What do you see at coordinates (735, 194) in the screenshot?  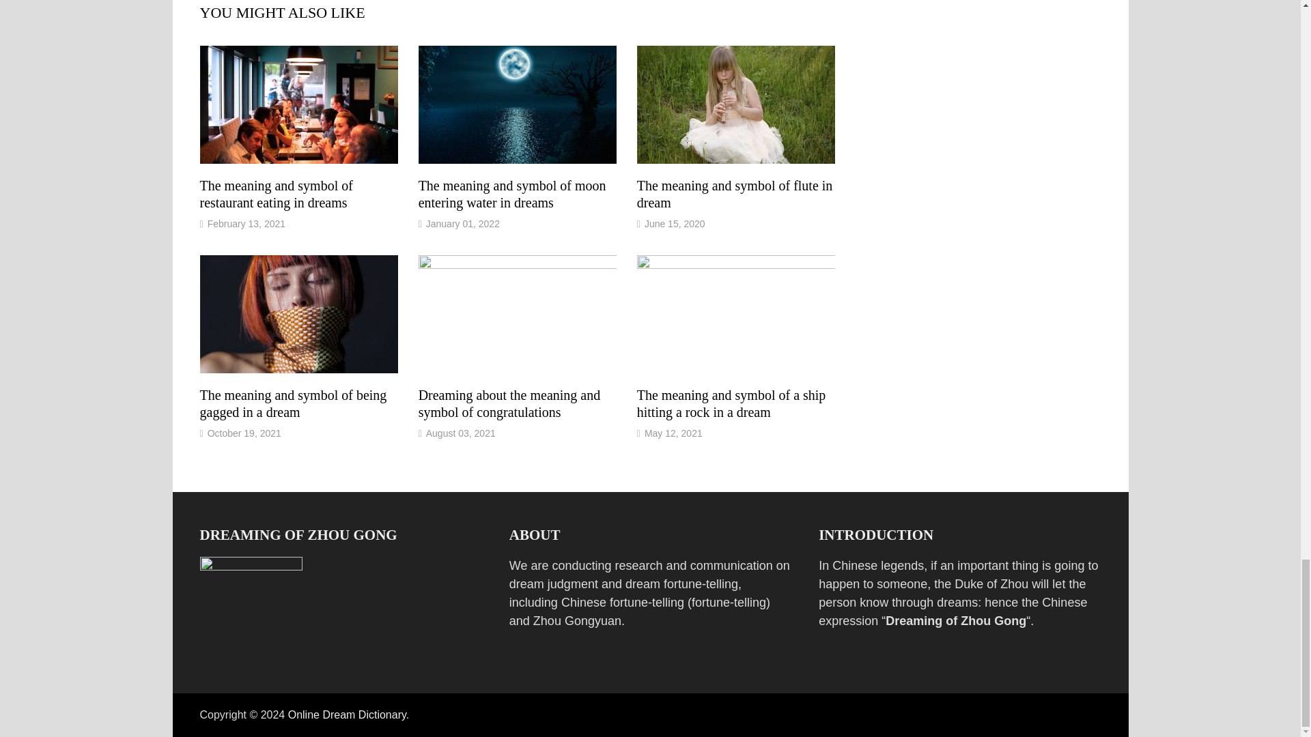 I see `The meaning and symbol of flute in dream` at bounding box center [735, 194].